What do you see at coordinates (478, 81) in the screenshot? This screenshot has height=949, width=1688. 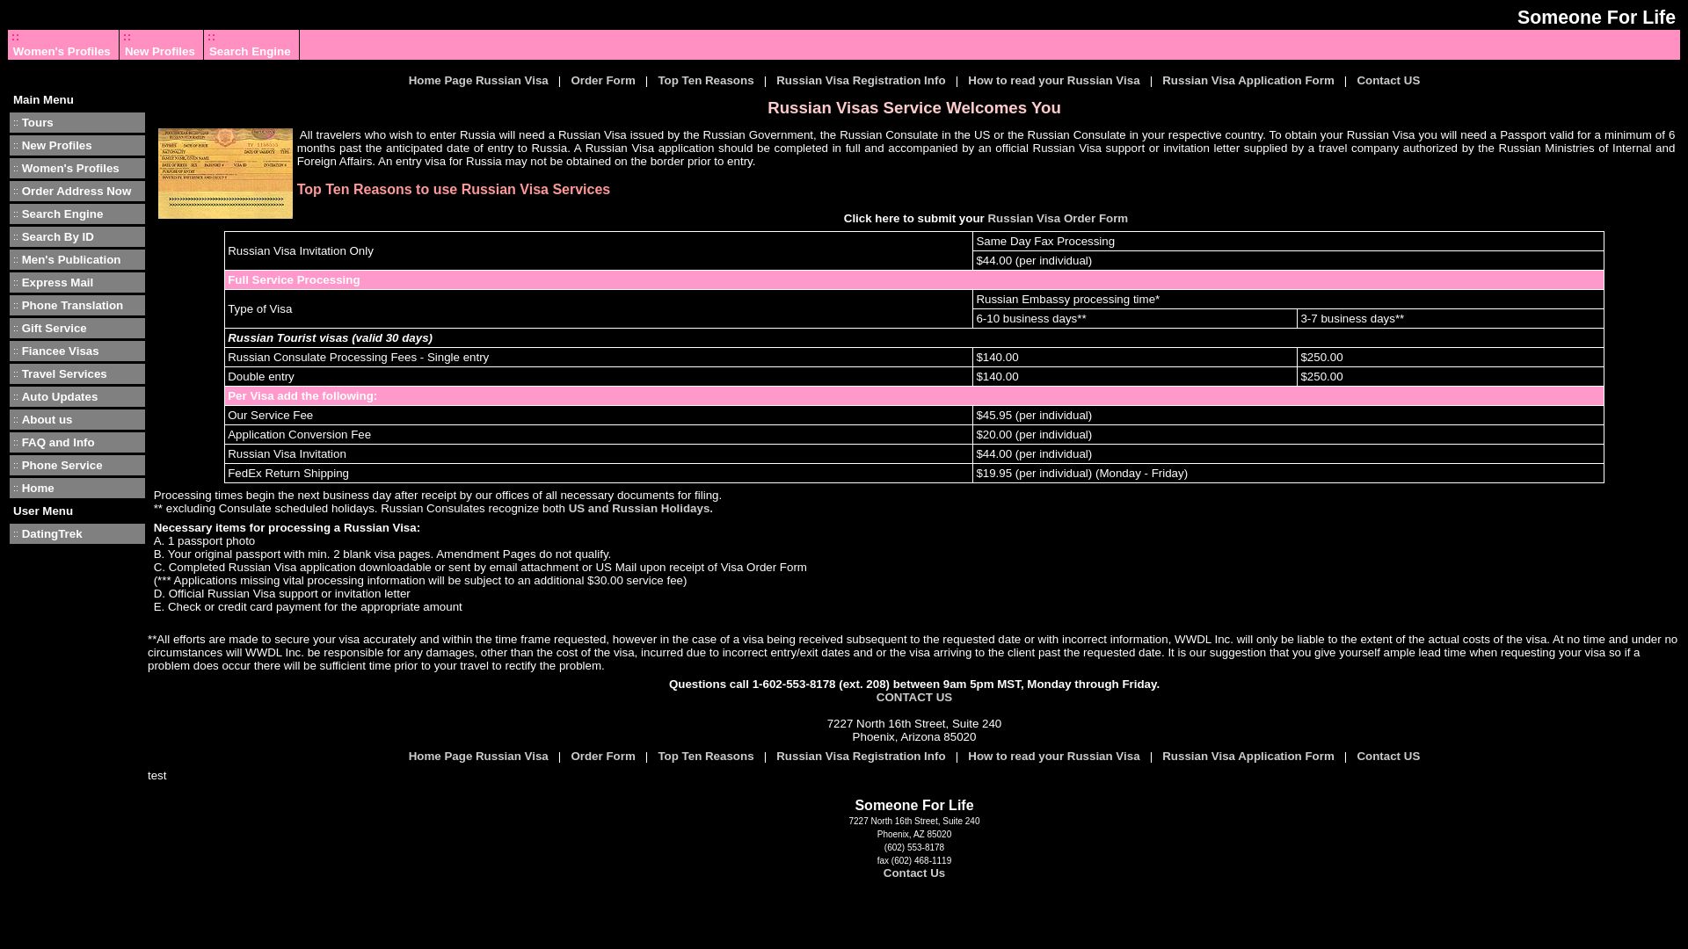 I see `Home Page Russian Visa` at bounding box center [478, 81].